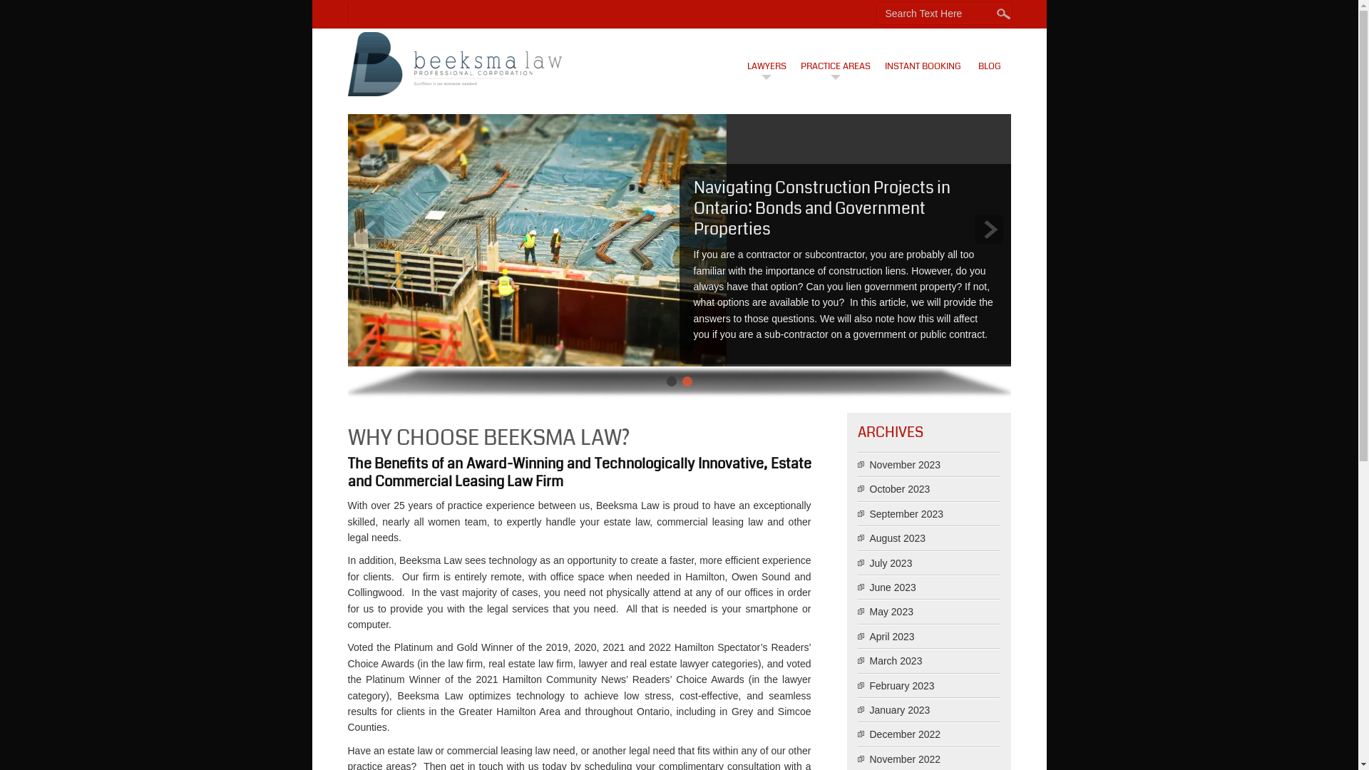 This screenshot has height=770, width=1369. Describe the element at coordinates (687, 381) in the screenshot. I see `2` at that location.